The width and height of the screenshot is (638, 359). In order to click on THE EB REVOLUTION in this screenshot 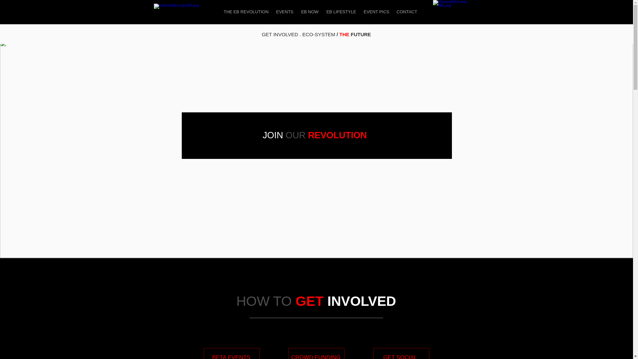, I will do `click(246, 12)`.